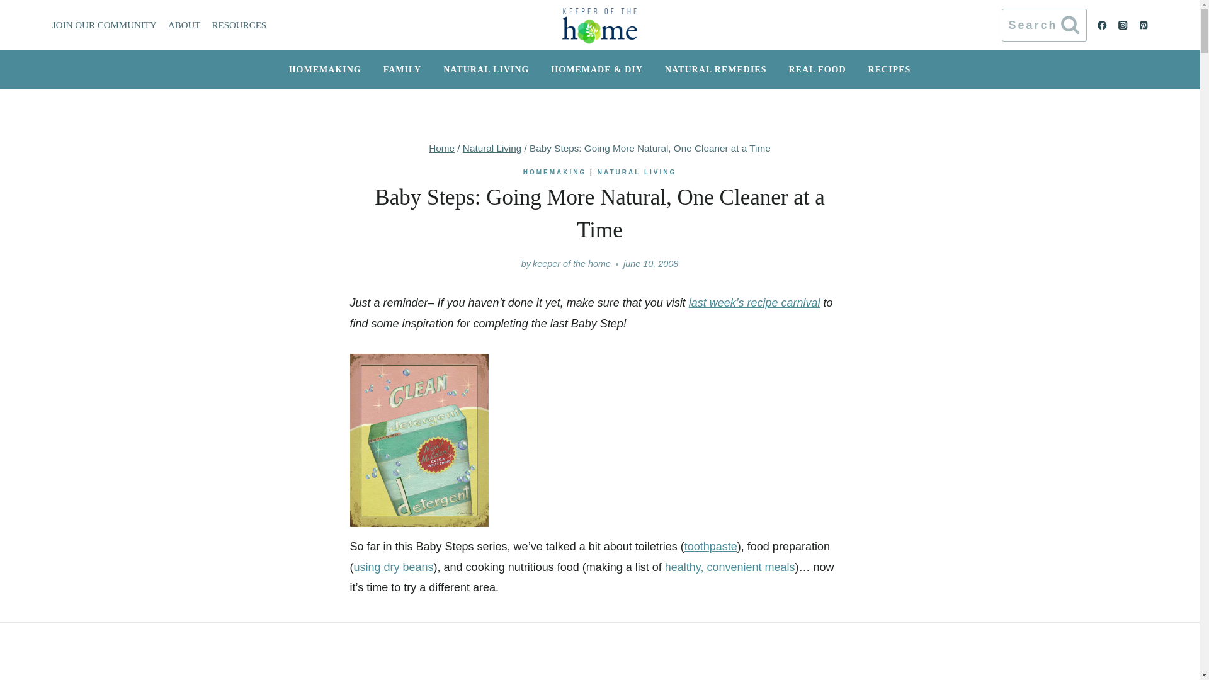 This screenshot has width=1209, height=680. What do you see at coordinates (572, 263) in the screenshot?
I see `keeper of the home` at bounding box center [572, 263].